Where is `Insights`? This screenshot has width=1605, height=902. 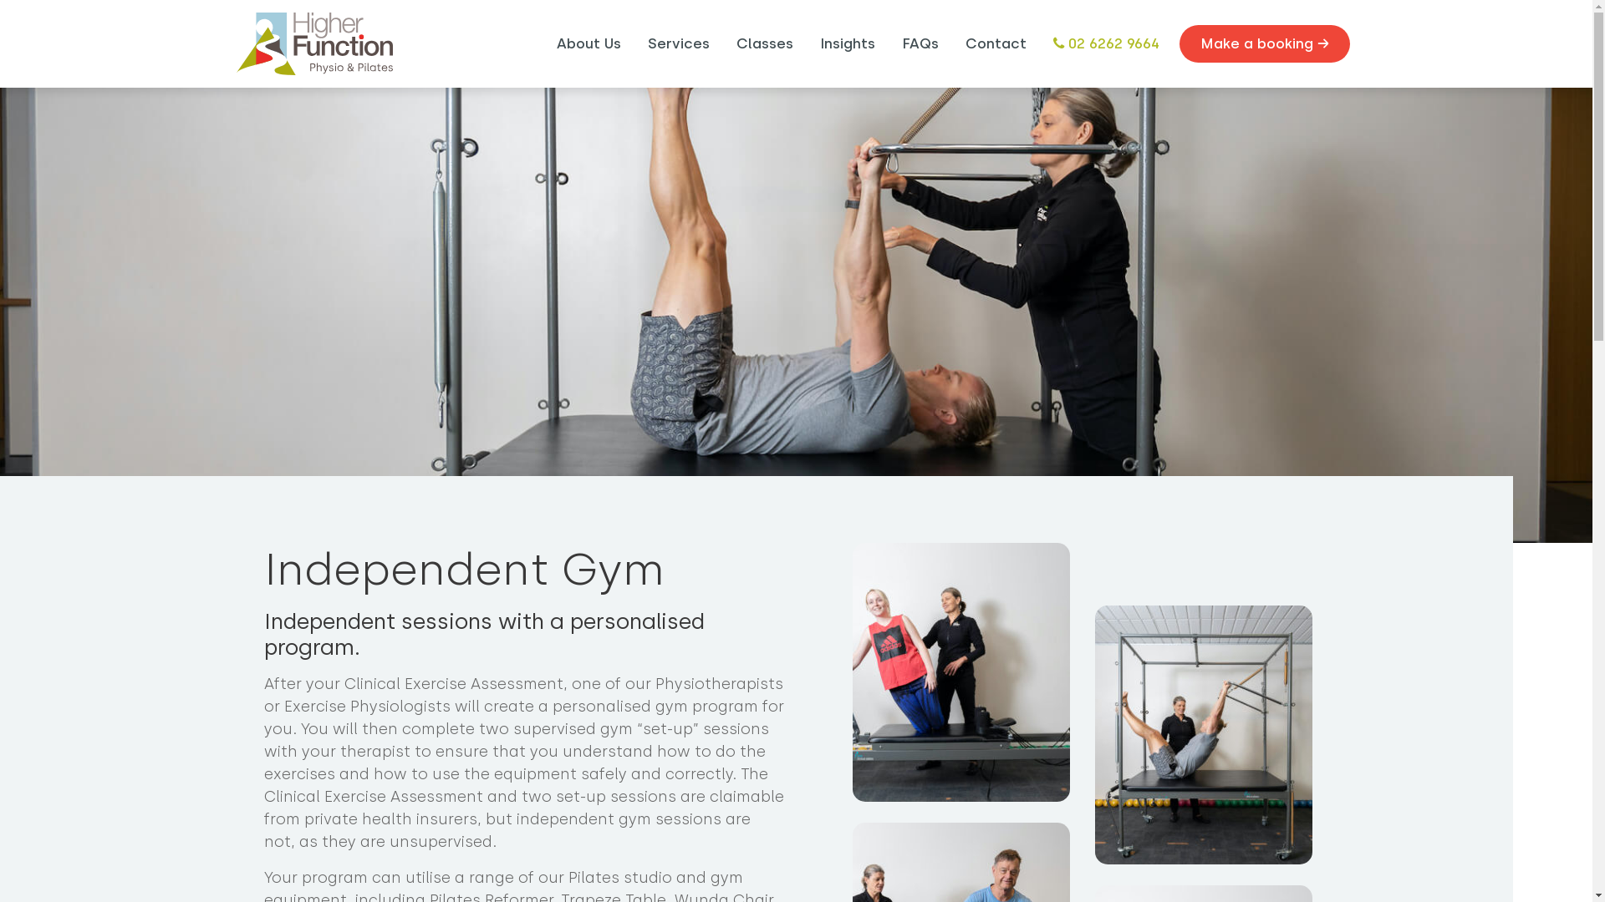
Insights is located at coordinates (847, 44).